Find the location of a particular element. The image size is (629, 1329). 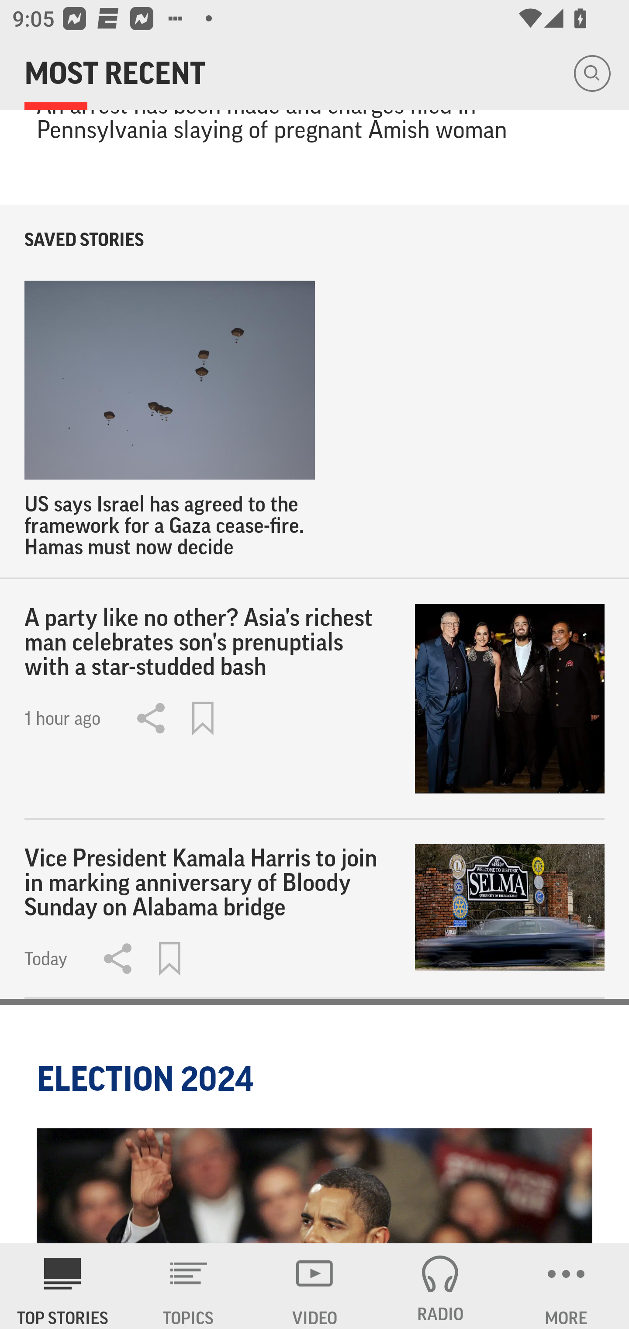

TOPICS is located at coordinates (189, 1286).